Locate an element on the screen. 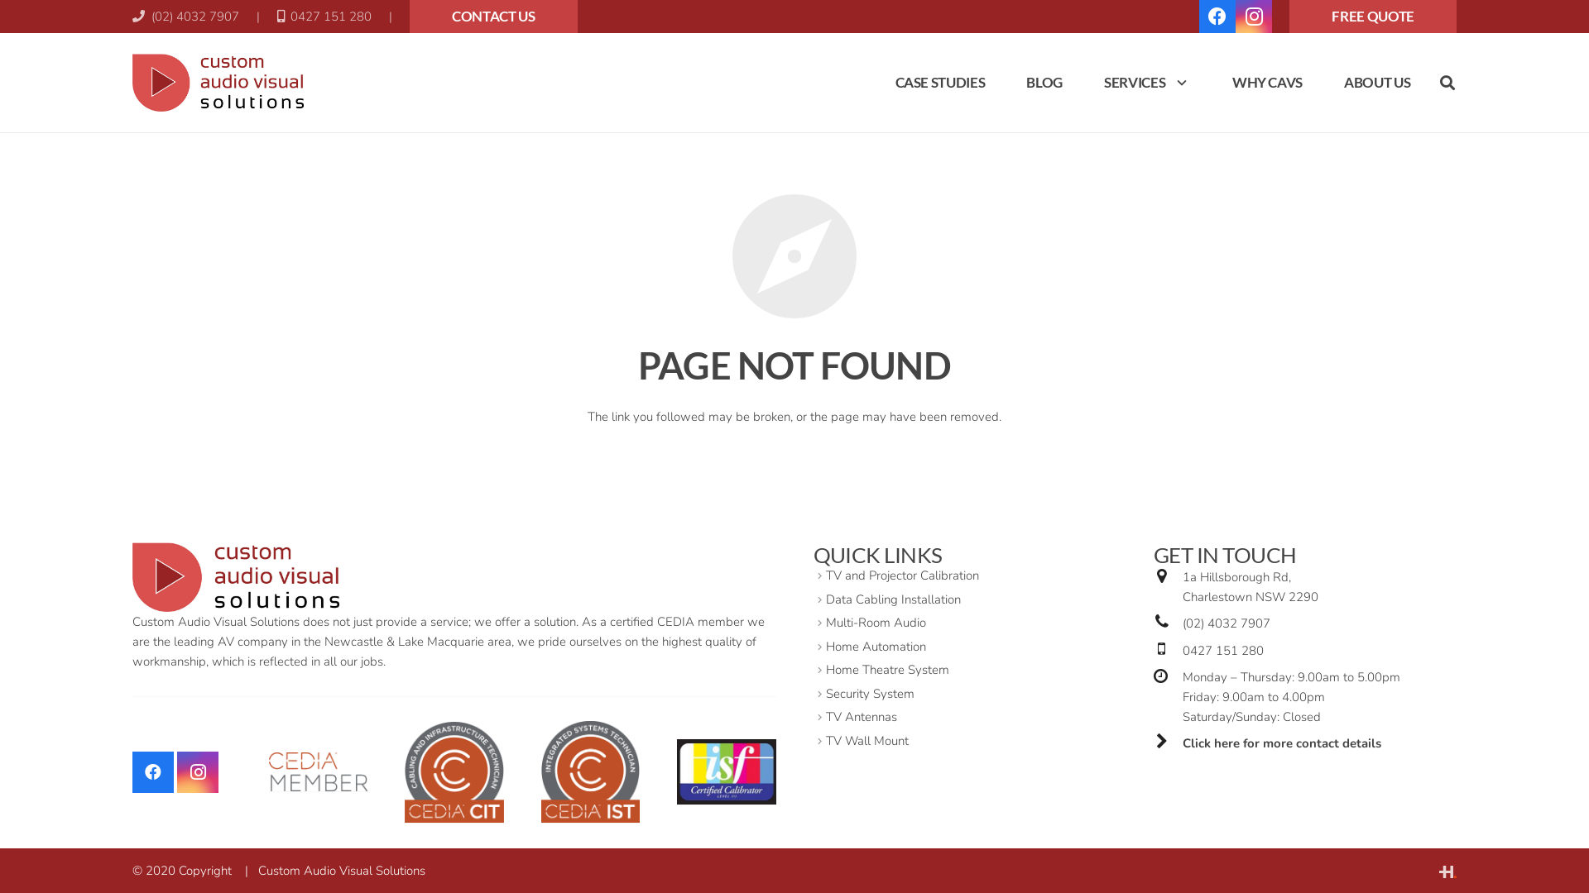 This screenshot has width=1589, height=893. TV and Projector Calibration is located at coordinates (902, 575).